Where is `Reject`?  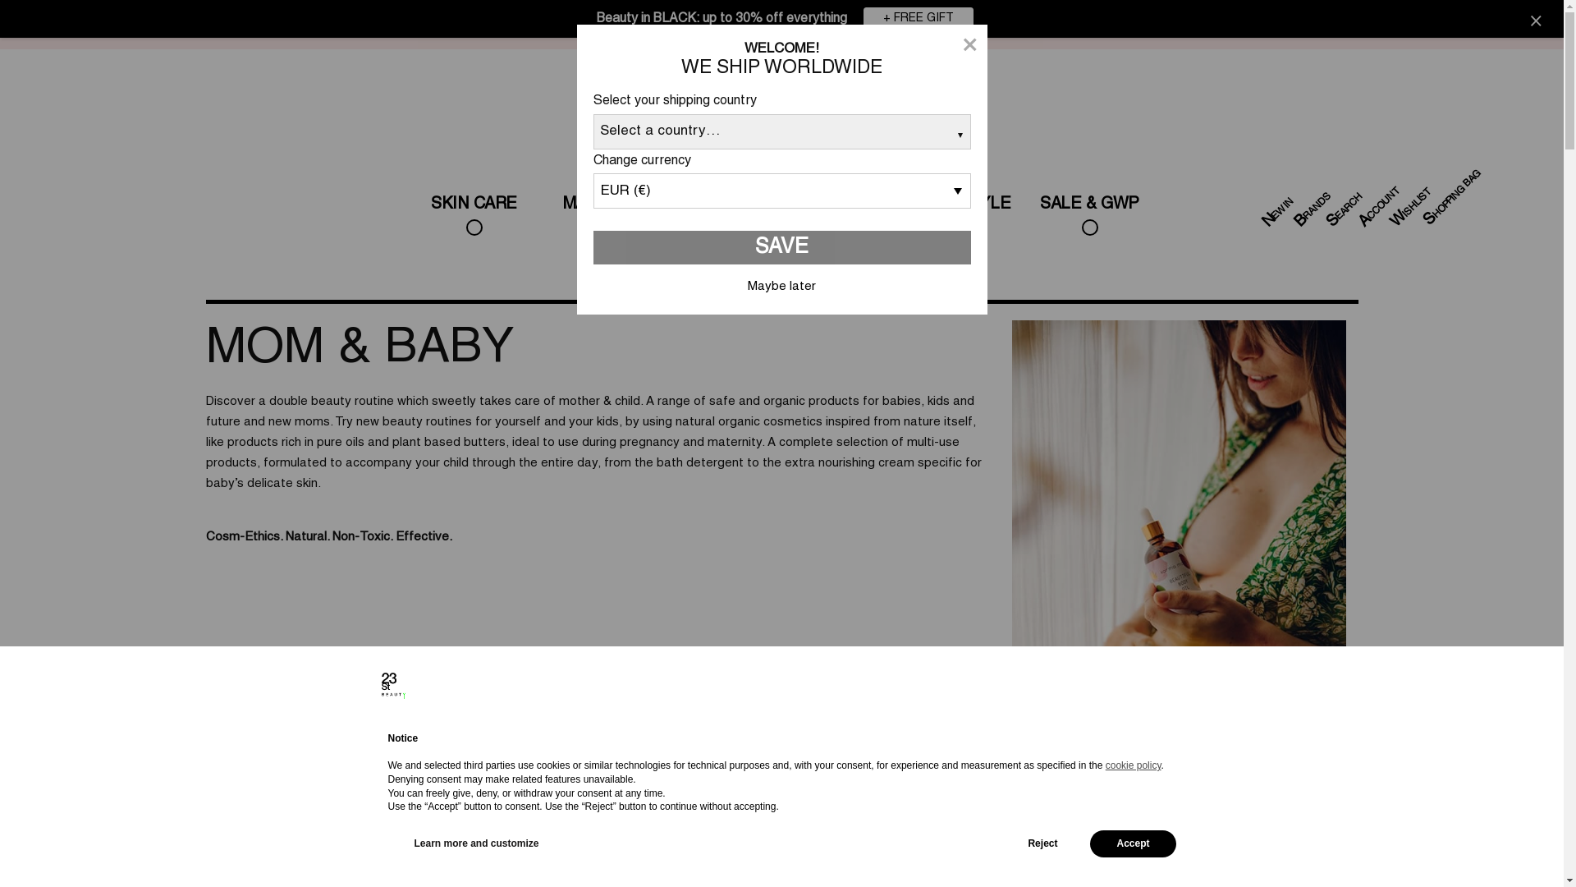
Reject is located at coordinates (1042, 844).